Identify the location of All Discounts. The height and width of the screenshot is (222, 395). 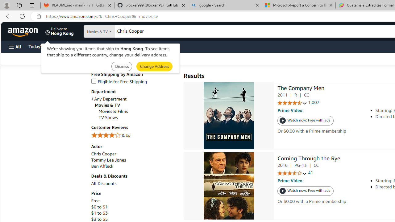
(134, 183).